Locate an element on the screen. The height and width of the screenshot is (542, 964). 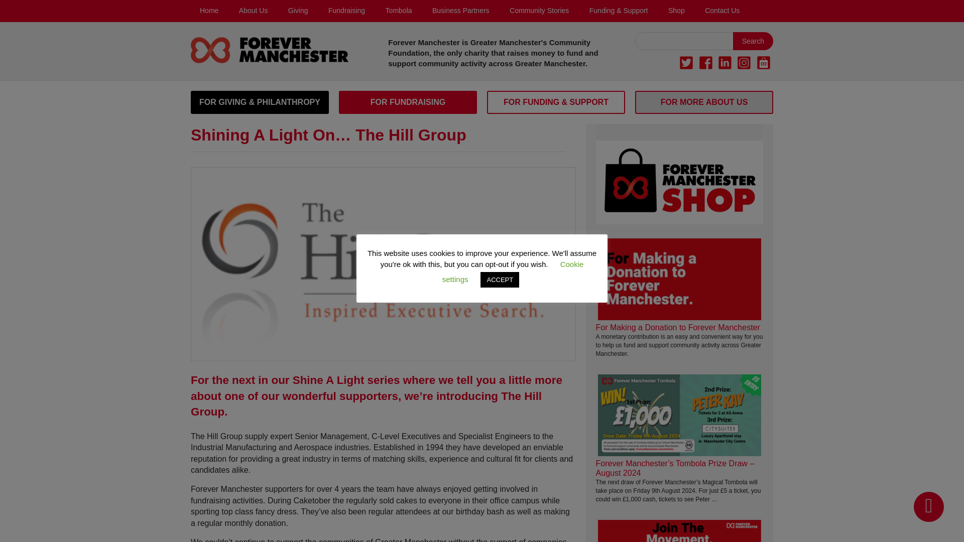
Tombola is located at coordinates (399, 11).